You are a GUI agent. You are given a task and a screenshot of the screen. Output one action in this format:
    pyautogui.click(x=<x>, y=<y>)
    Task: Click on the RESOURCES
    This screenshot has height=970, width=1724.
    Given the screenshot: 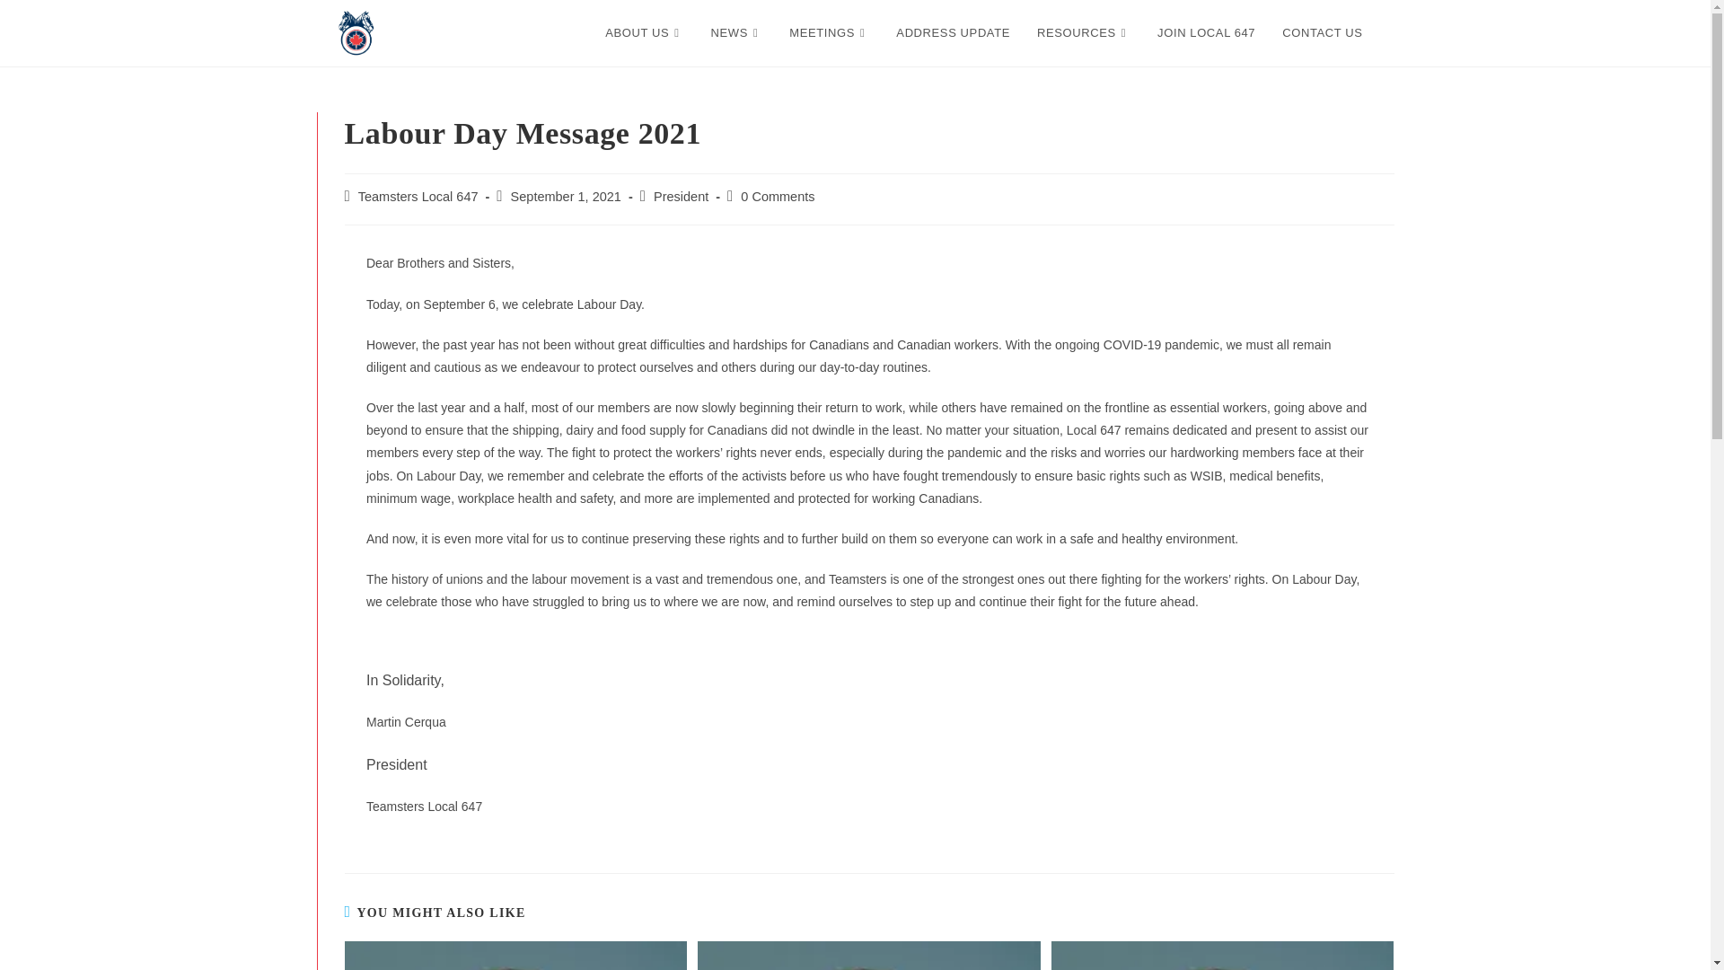 What is the action you would take?
    pyautogui.click(x=1084, y=33)
    